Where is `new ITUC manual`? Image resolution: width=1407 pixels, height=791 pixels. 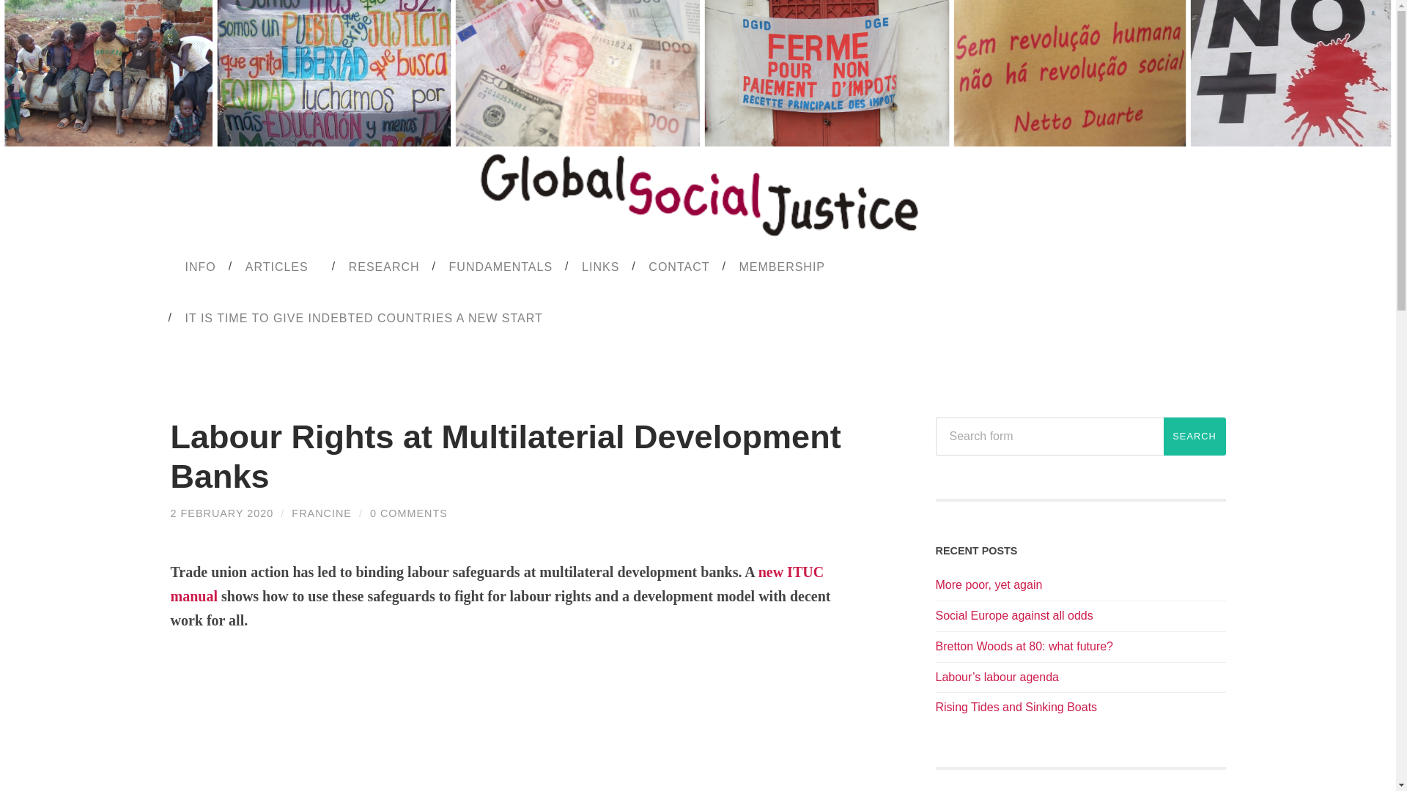
new ITUC manual is located at coordinates (497, 584).